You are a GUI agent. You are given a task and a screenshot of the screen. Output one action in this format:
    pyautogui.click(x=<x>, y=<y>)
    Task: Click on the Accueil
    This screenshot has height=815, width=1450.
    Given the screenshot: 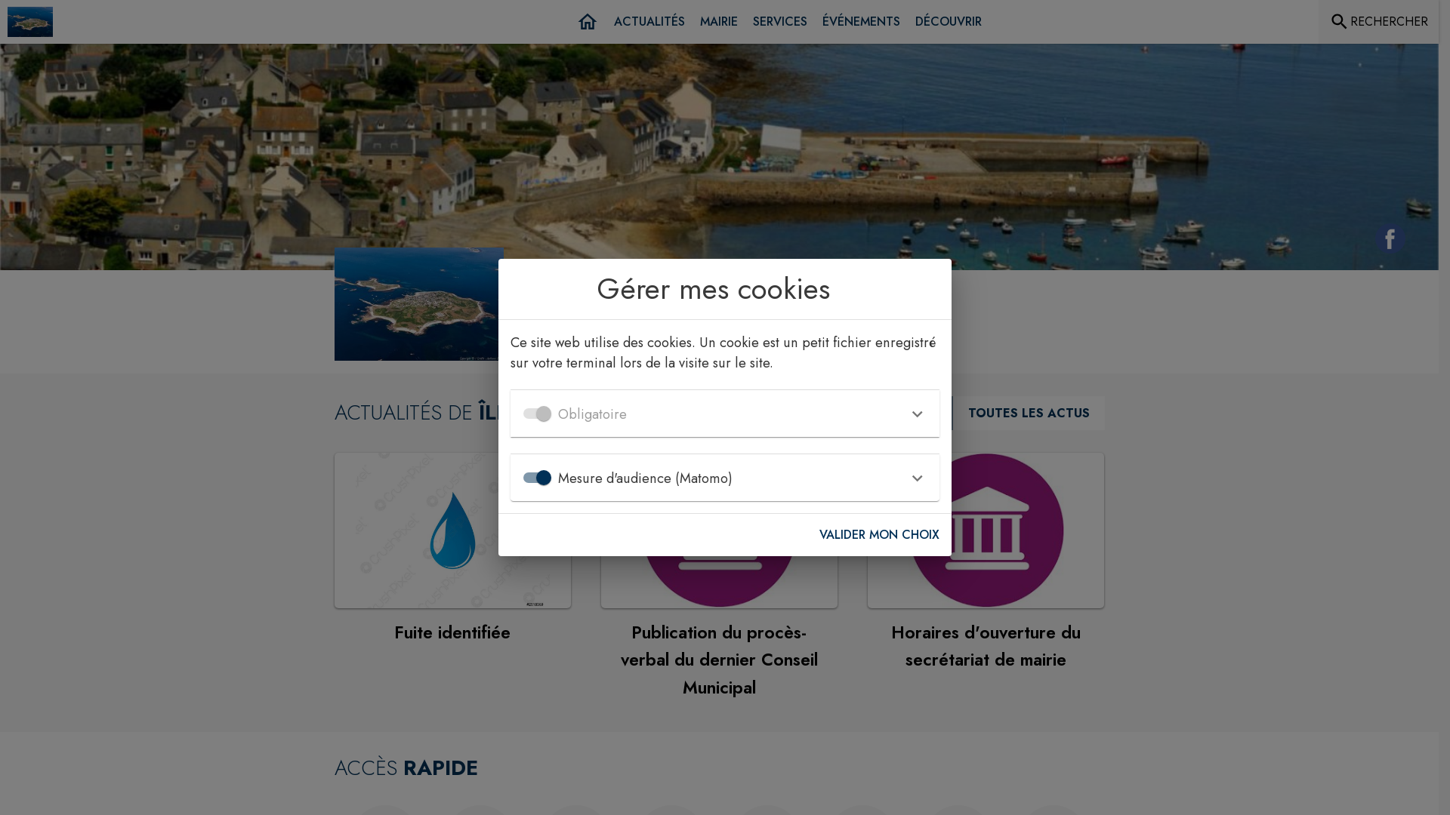 What is the action you would take?
    pyautogui.click(x=30, y=22)
    